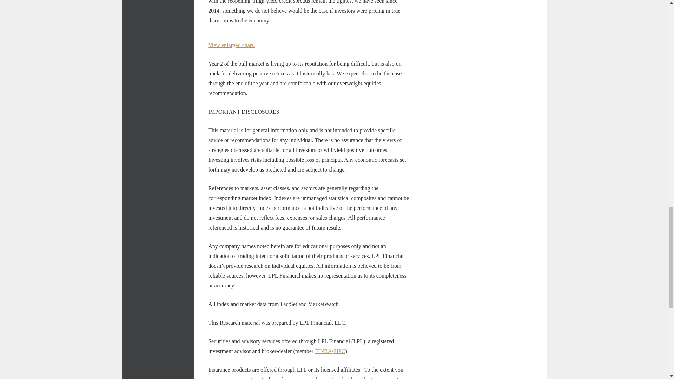 The width and height of the screenshot is (674, 379). What do you see at coordinates (323, 351) in the screenshot?
I see `FINRA` at bounding box center [323, 351].